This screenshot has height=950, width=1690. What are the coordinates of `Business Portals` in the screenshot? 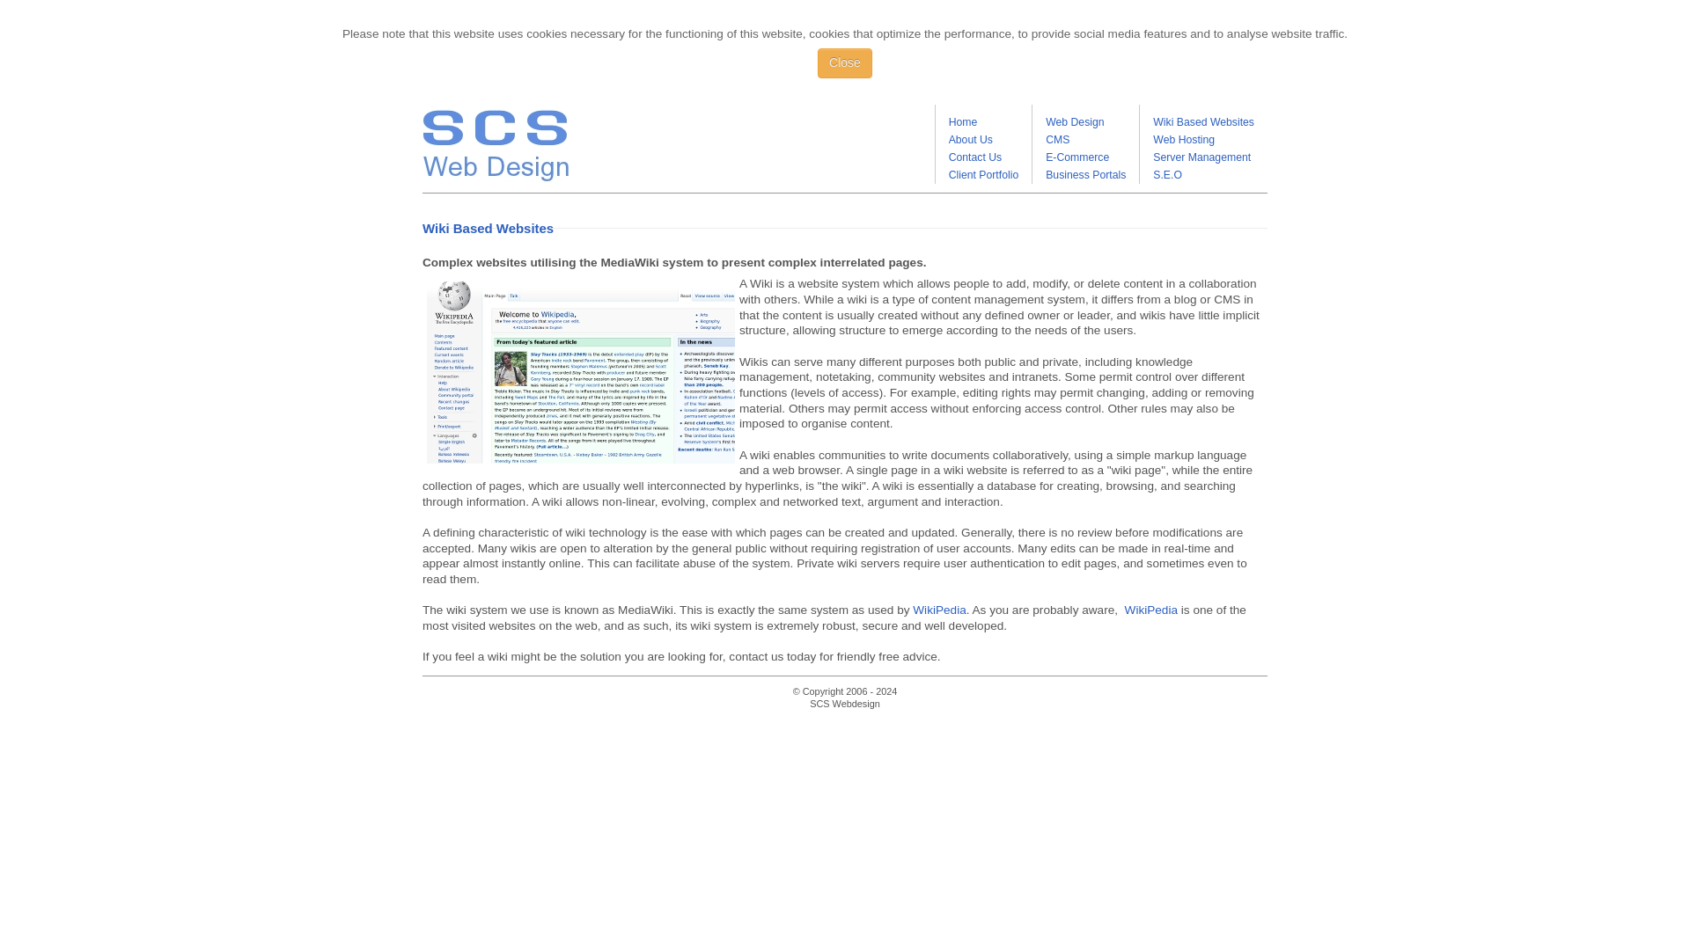 It's located at (1085, 175).